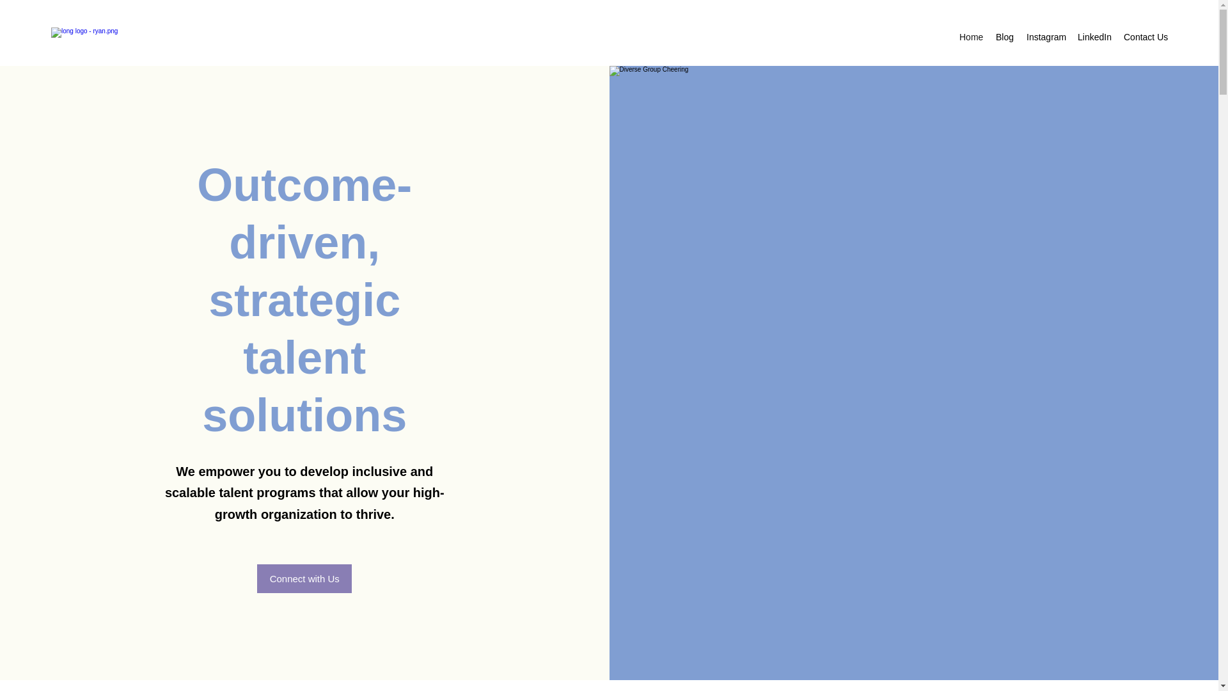 The width and height of the screenshot is (1228, 691). Describe the element at coordinates (304, 578) in the screenshot. I see `Connect with Us` at that location.